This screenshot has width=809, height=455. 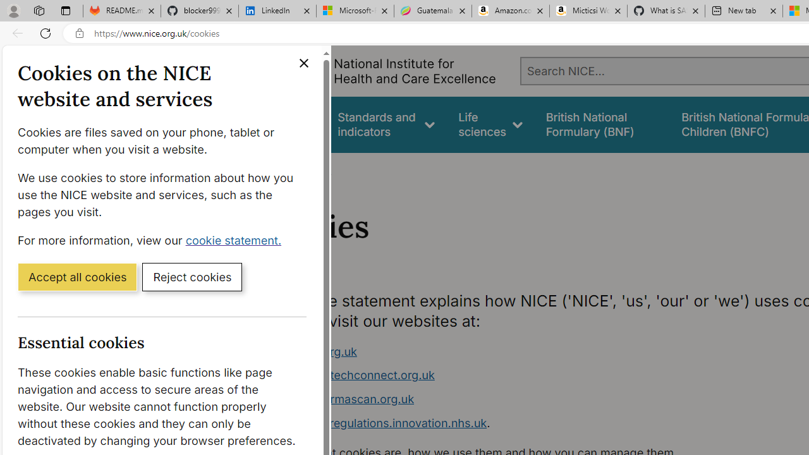 I want to click on Back, so click(x=15, y=33).